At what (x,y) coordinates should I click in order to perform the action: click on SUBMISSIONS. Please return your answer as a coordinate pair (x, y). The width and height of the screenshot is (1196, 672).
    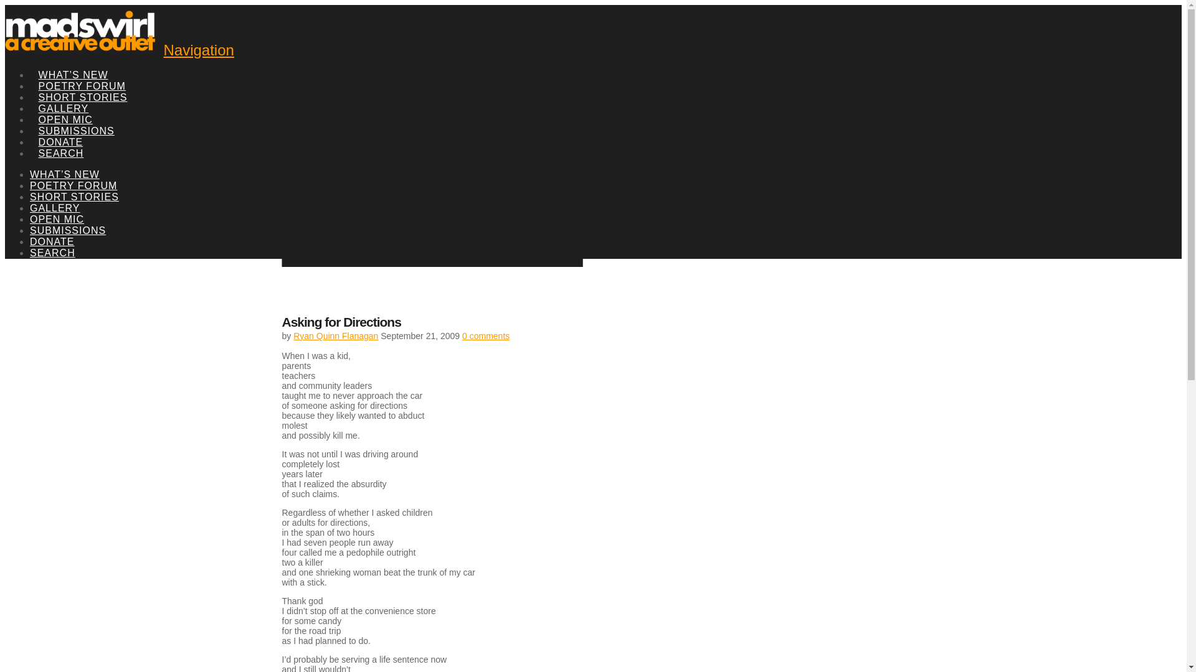
    Looking at the image, I should click on (76, 117).